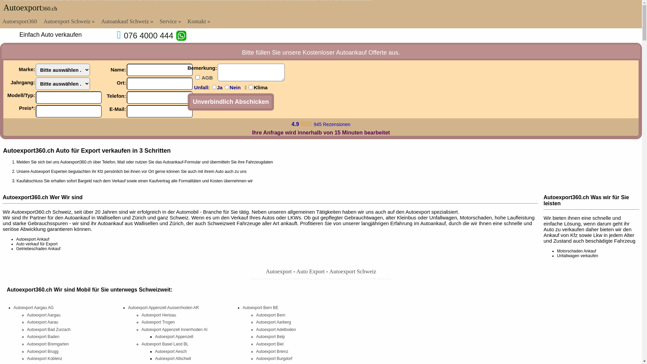  Describe the element at coordinates (274, 359) in the screenshot. I see `Autoexport Burgdorf` at that location.